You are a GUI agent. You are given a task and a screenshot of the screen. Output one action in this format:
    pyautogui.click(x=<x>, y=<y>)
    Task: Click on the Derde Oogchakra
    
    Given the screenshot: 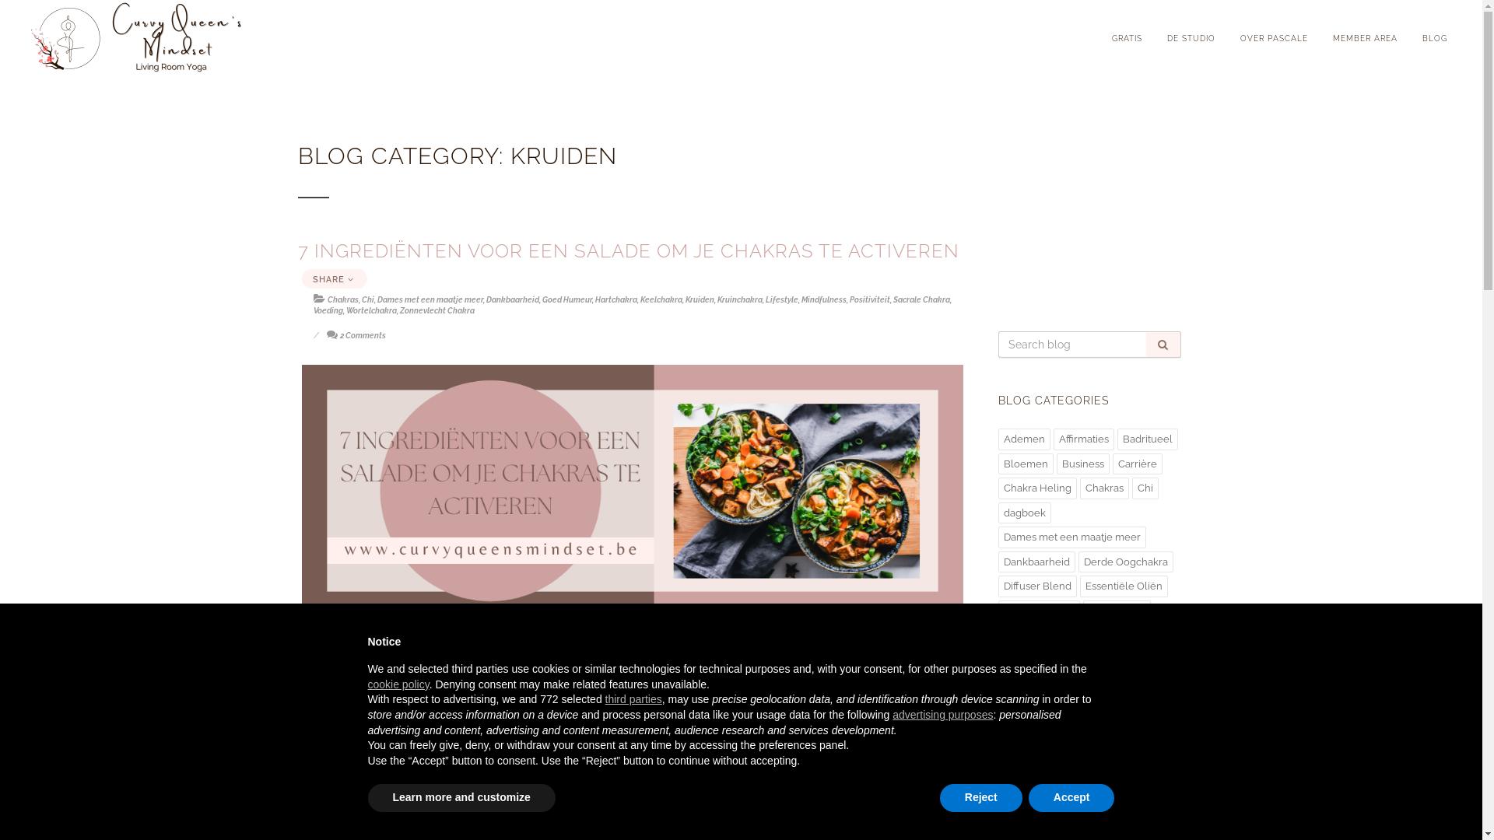 What is the action you would take?
    pyautogui.click(x=1126, y=562)
    